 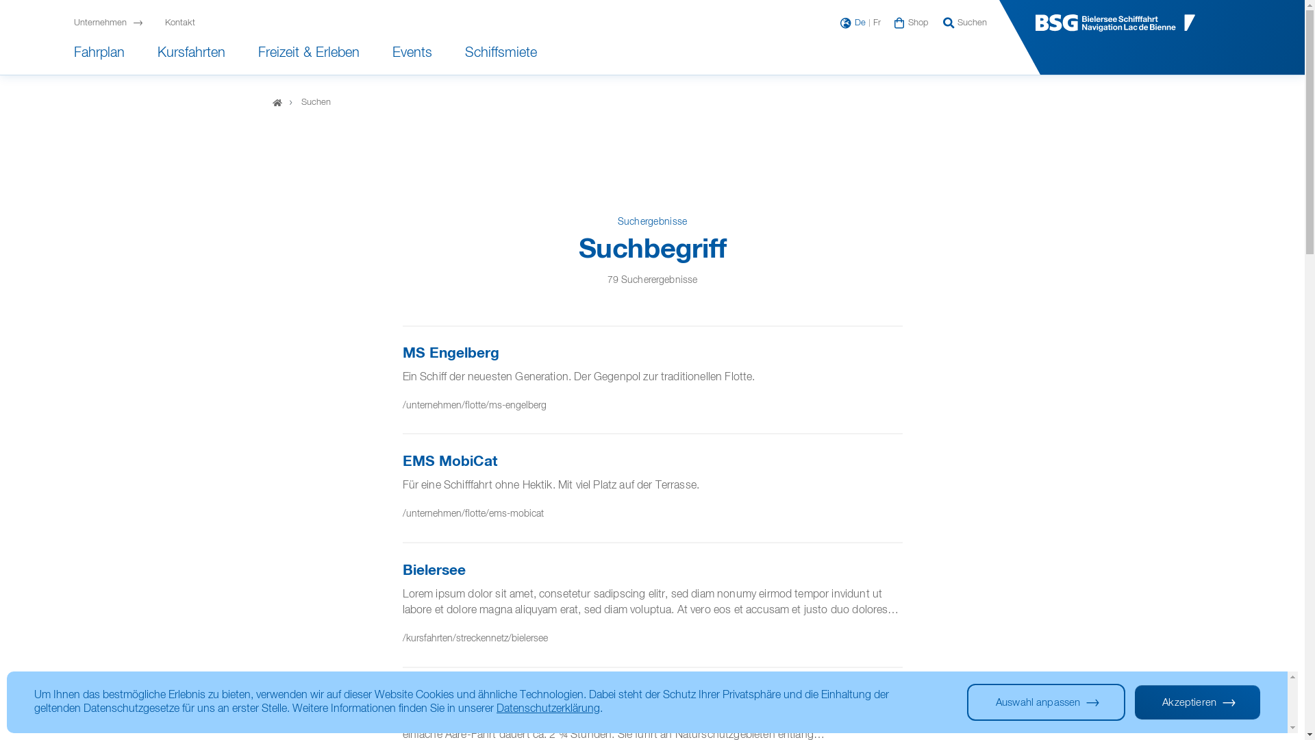 What do you see at coordinates (475, 406) in the screenshot?
I see `/unternehmen/flotte/ms-engelberg` at bounding box center [475, 406].